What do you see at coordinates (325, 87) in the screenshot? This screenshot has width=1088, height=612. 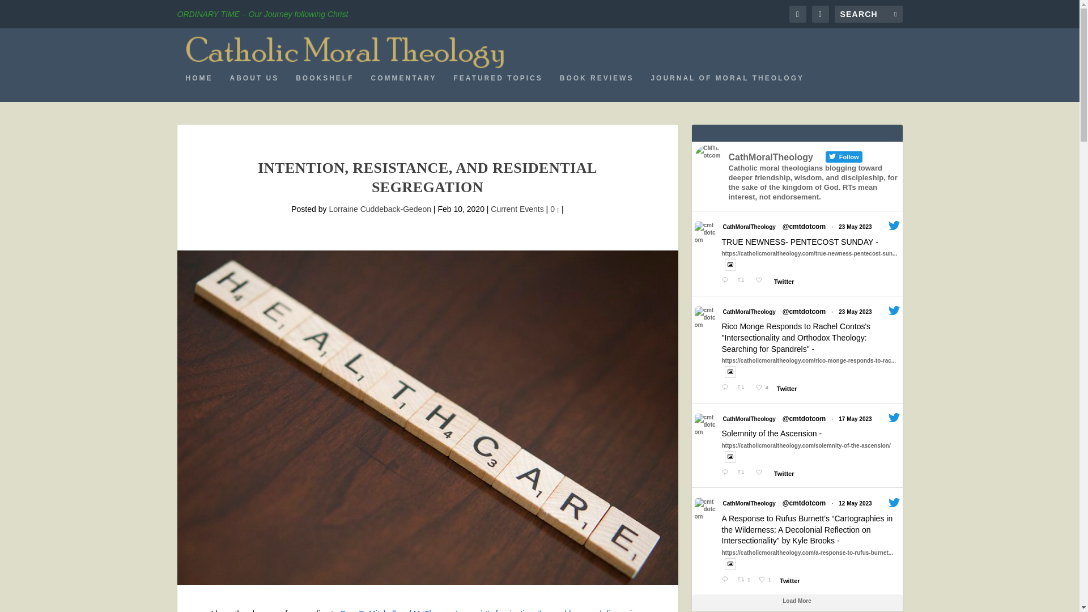 I see `BOOKSHELF` at bounding box center [325, 87].